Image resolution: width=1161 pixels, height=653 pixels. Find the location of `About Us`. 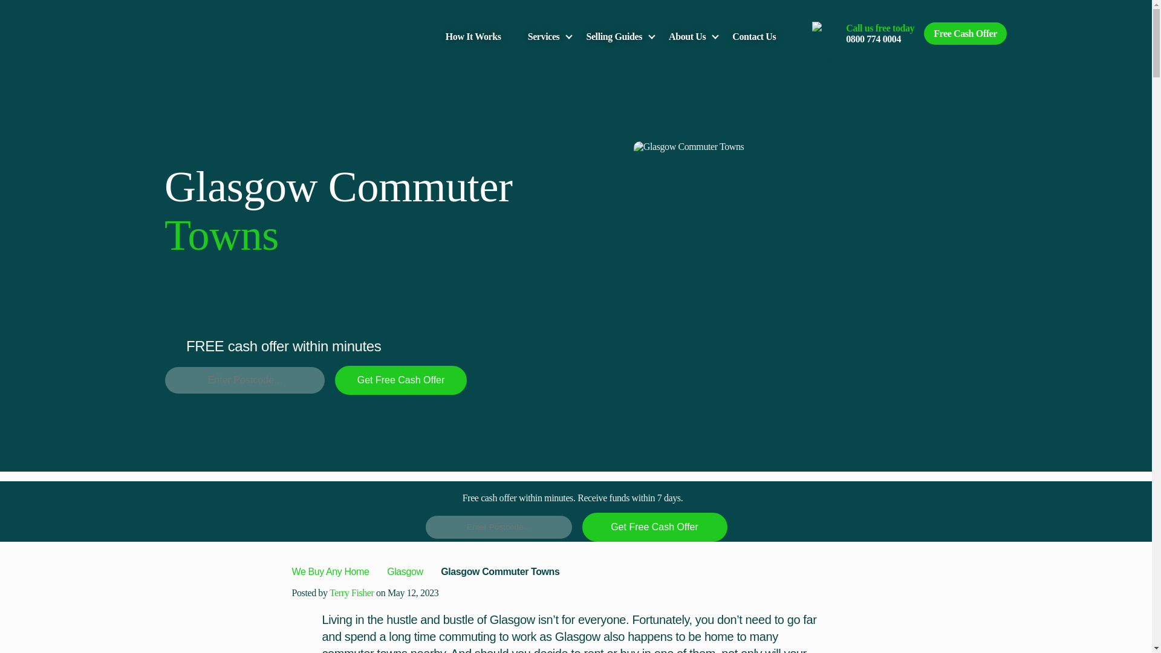

About Us is located at coordinates (687, 36).